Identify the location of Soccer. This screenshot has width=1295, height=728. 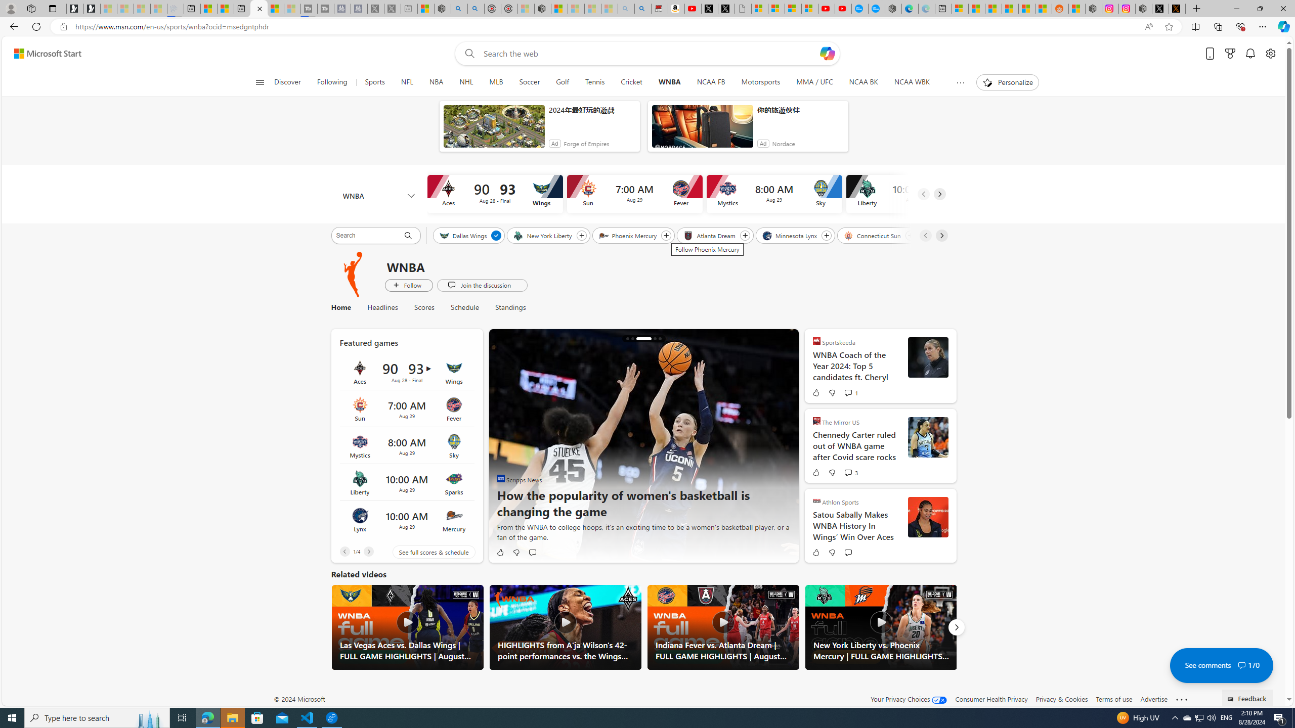
(529, 82).